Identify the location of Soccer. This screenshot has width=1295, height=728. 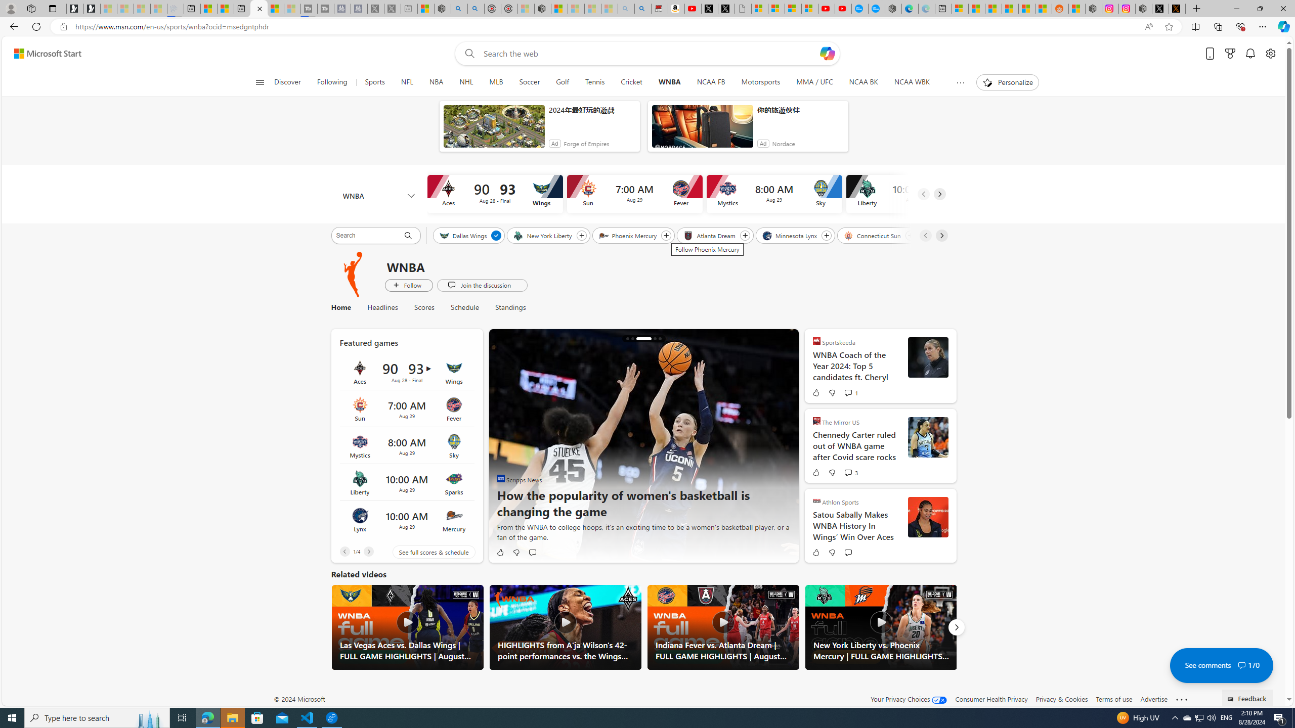
(529, 82).